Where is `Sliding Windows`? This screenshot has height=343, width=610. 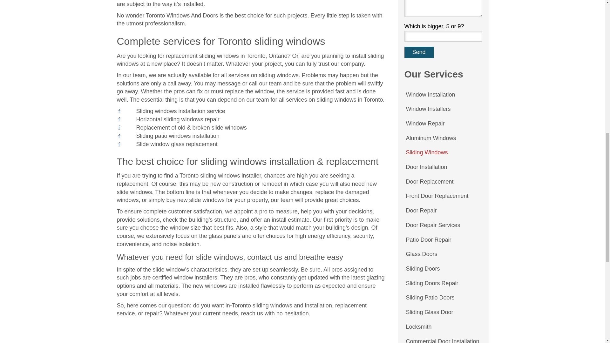 Sliding Windows is located at coordinates (426, 152).